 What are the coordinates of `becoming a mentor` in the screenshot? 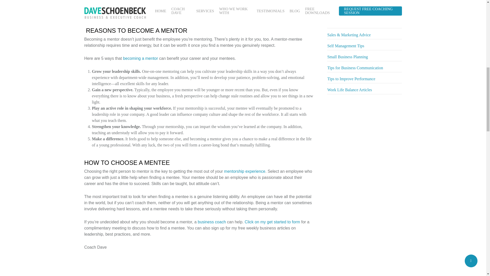 It's located at (140, 58).